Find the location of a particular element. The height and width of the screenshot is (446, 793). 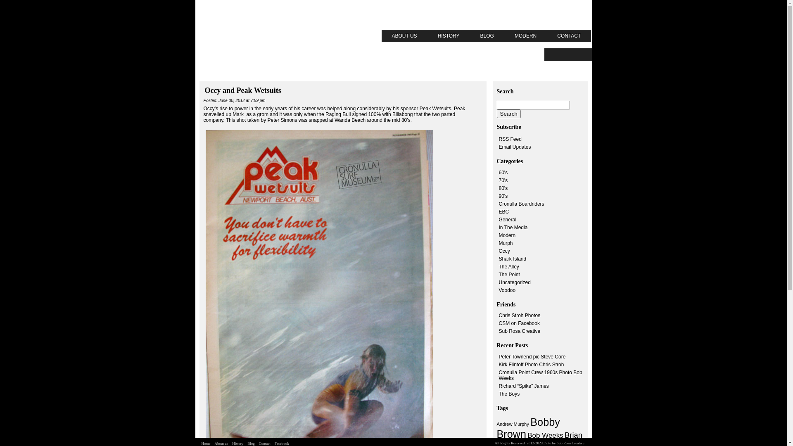

Sub Rosa Creative is located at coordinates (520, 331).